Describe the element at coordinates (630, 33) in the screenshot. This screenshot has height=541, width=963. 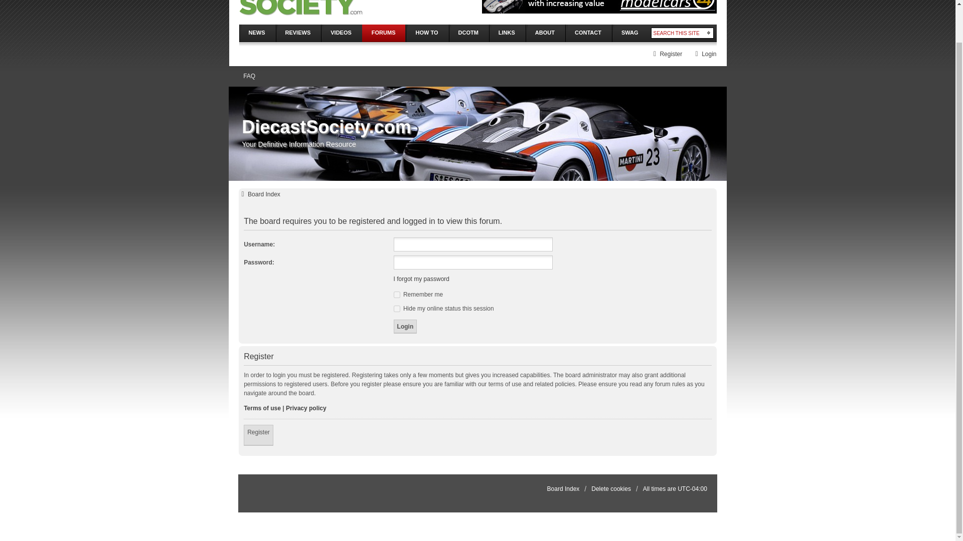
I see `SWAG` at that location.